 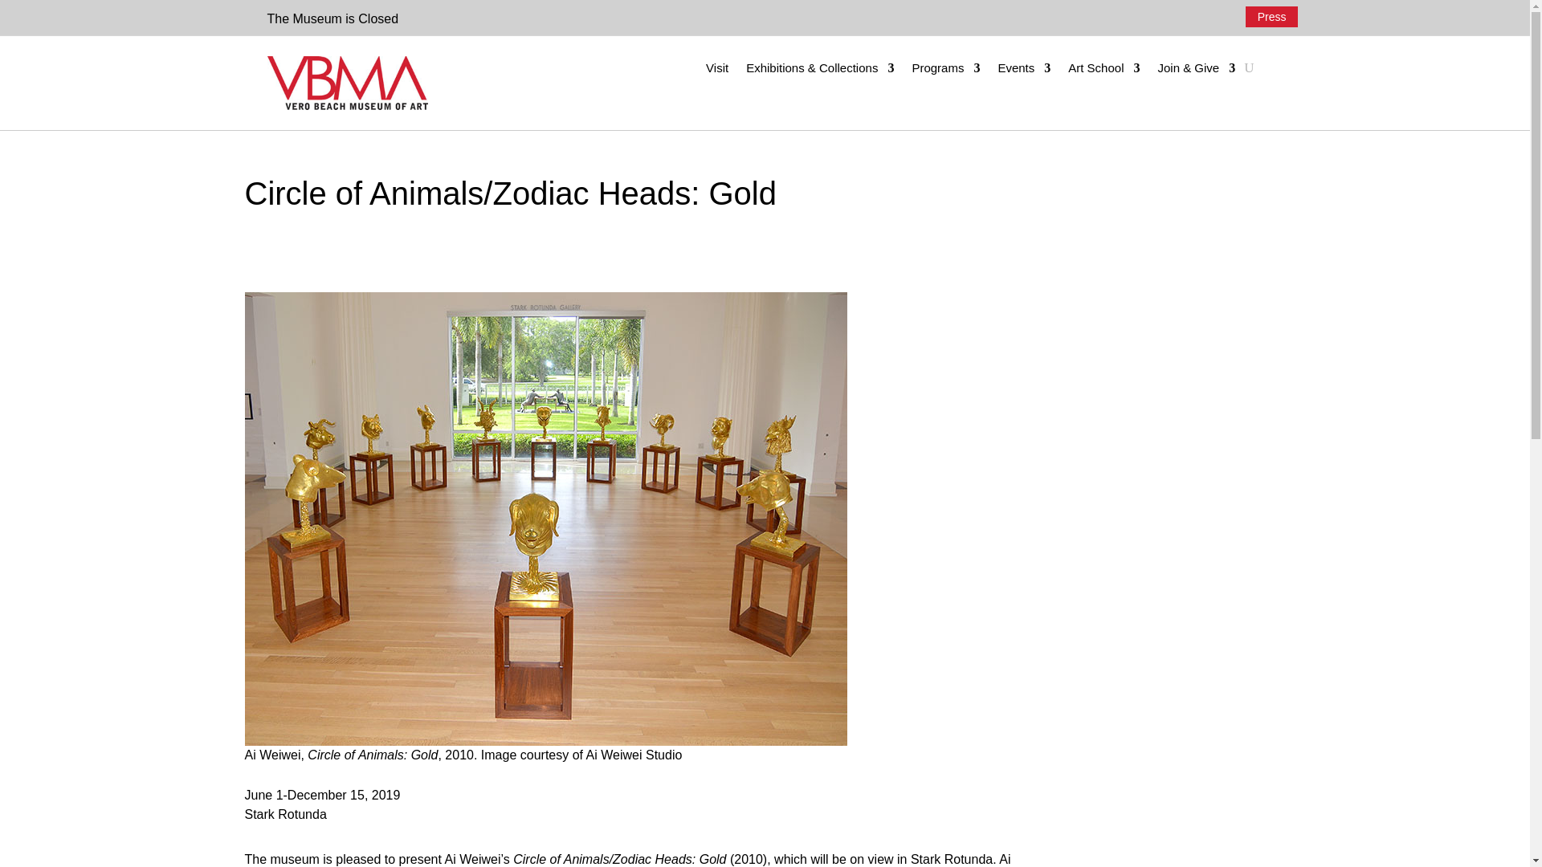 What do you see at coordinates (347, 83) in the screenshot?
I see `Vero Beach Museum of Art` at bounding box center [347, 83].